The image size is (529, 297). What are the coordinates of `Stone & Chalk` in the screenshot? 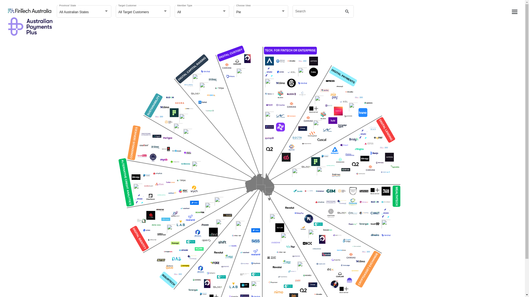 It's located at (187, 153).